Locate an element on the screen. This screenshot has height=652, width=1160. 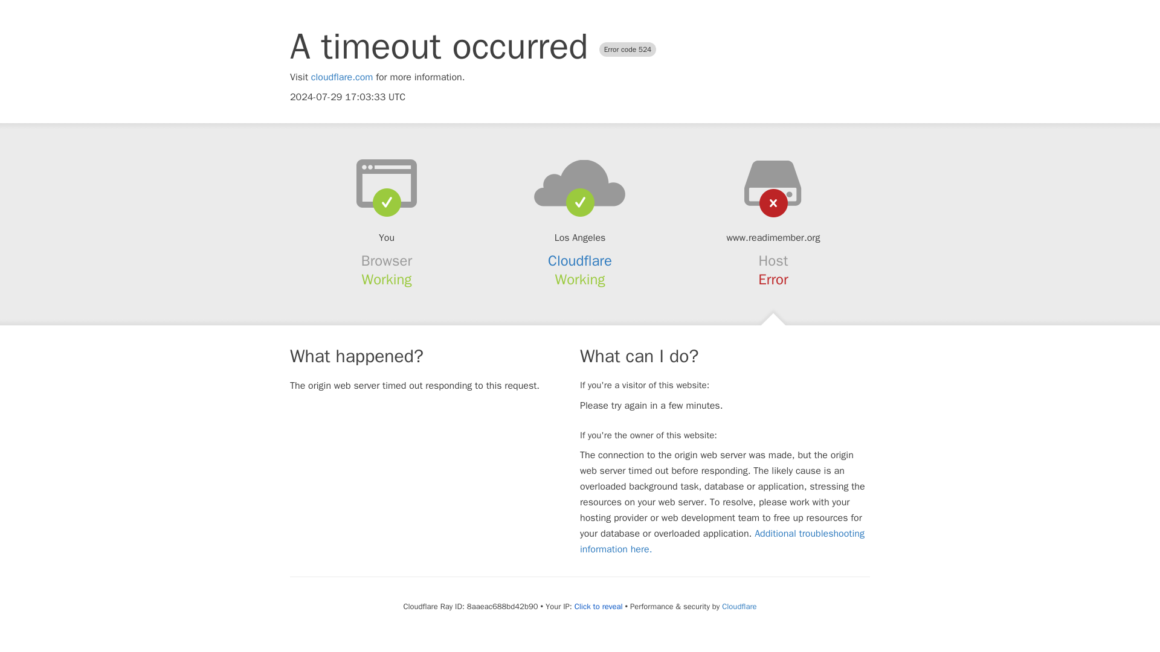
Cloudflare is located at coordinates (580, 261).